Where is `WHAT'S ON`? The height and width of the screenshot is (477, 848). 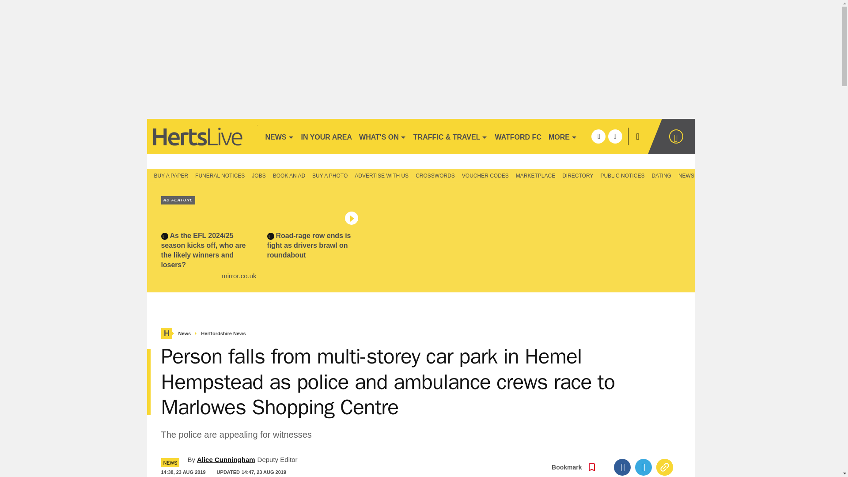
WHAT'S ON is located at coordinates (382, 136).